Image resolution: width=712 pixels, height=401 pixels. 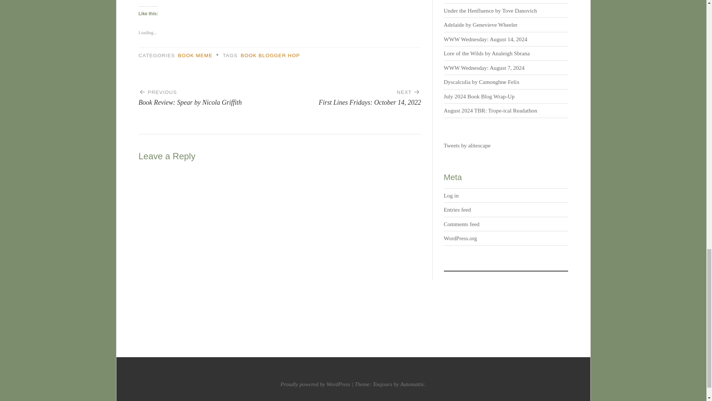 What do you see at coordinates (209, 95) in the screenshot?
I see `Under the Henfluence by Tove Danovich` at bounding box center [209, 95].